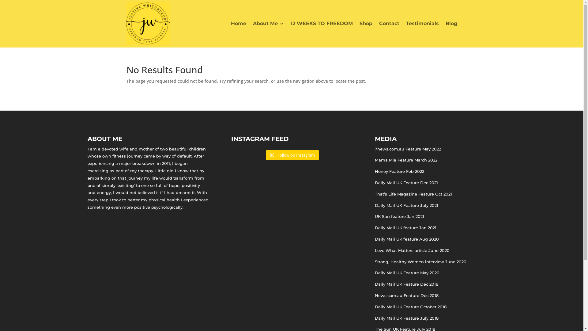 Image resolution: width=588 pixels, height=331 pixels. Describe the element at coordinates (239, 23) in the screenshot. I see `Home` at that location.